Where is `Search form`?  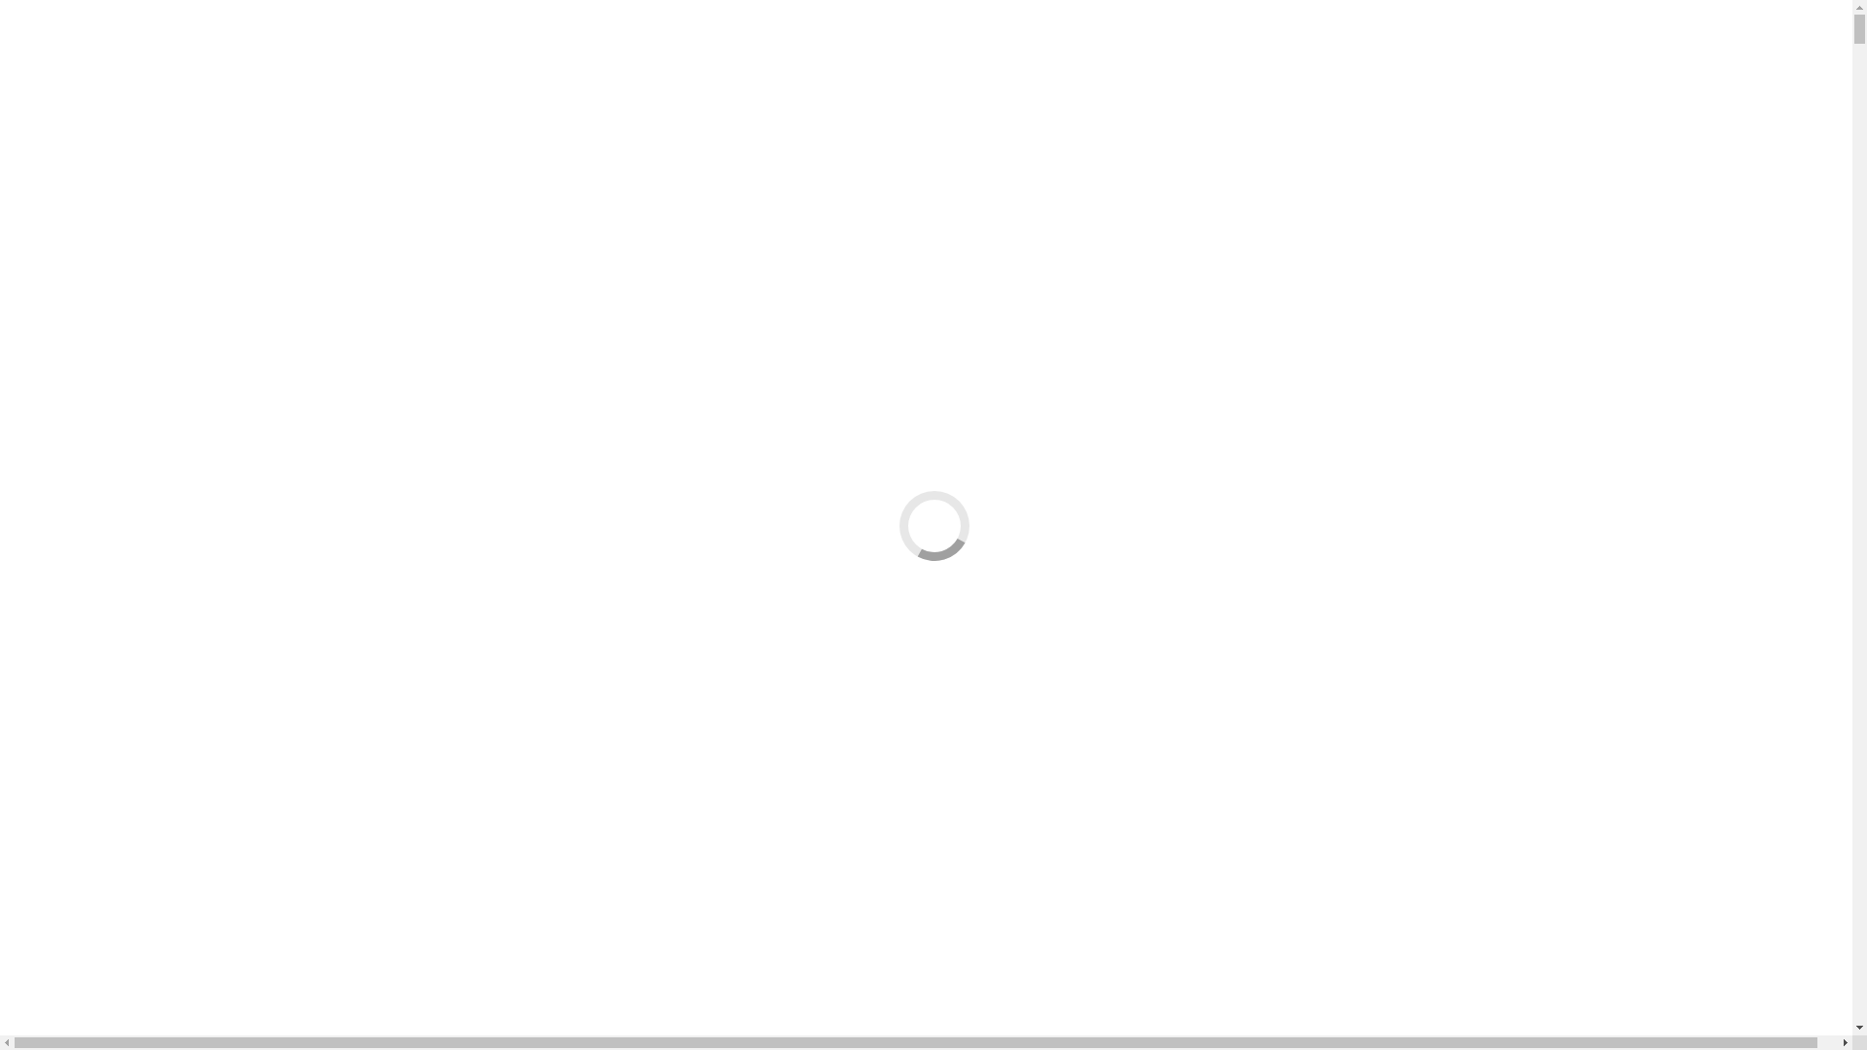
Search form is located at coordinates (93, 346).